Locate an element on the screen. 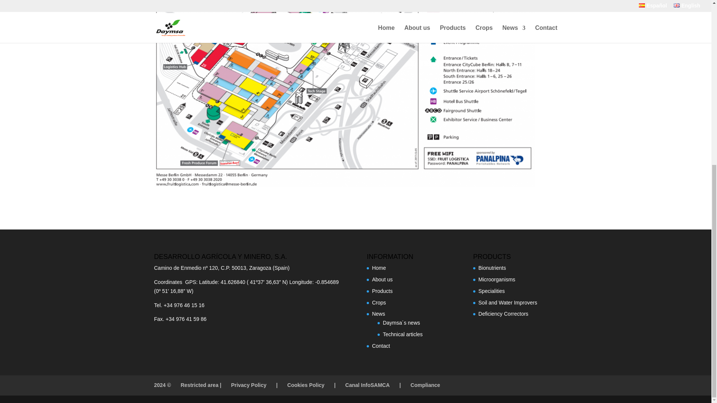 This screenshot has width=717, height=403. Microorganisms is located at coordinates (497, 279).